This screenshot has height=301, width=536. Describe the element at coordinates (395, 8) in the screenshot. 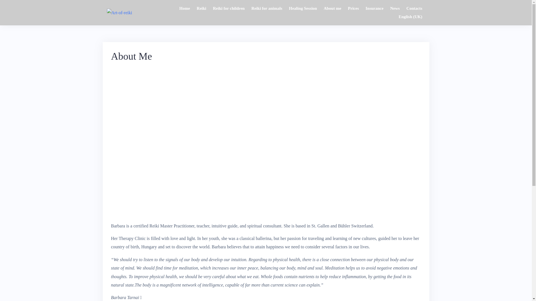

I see `News` at that location.